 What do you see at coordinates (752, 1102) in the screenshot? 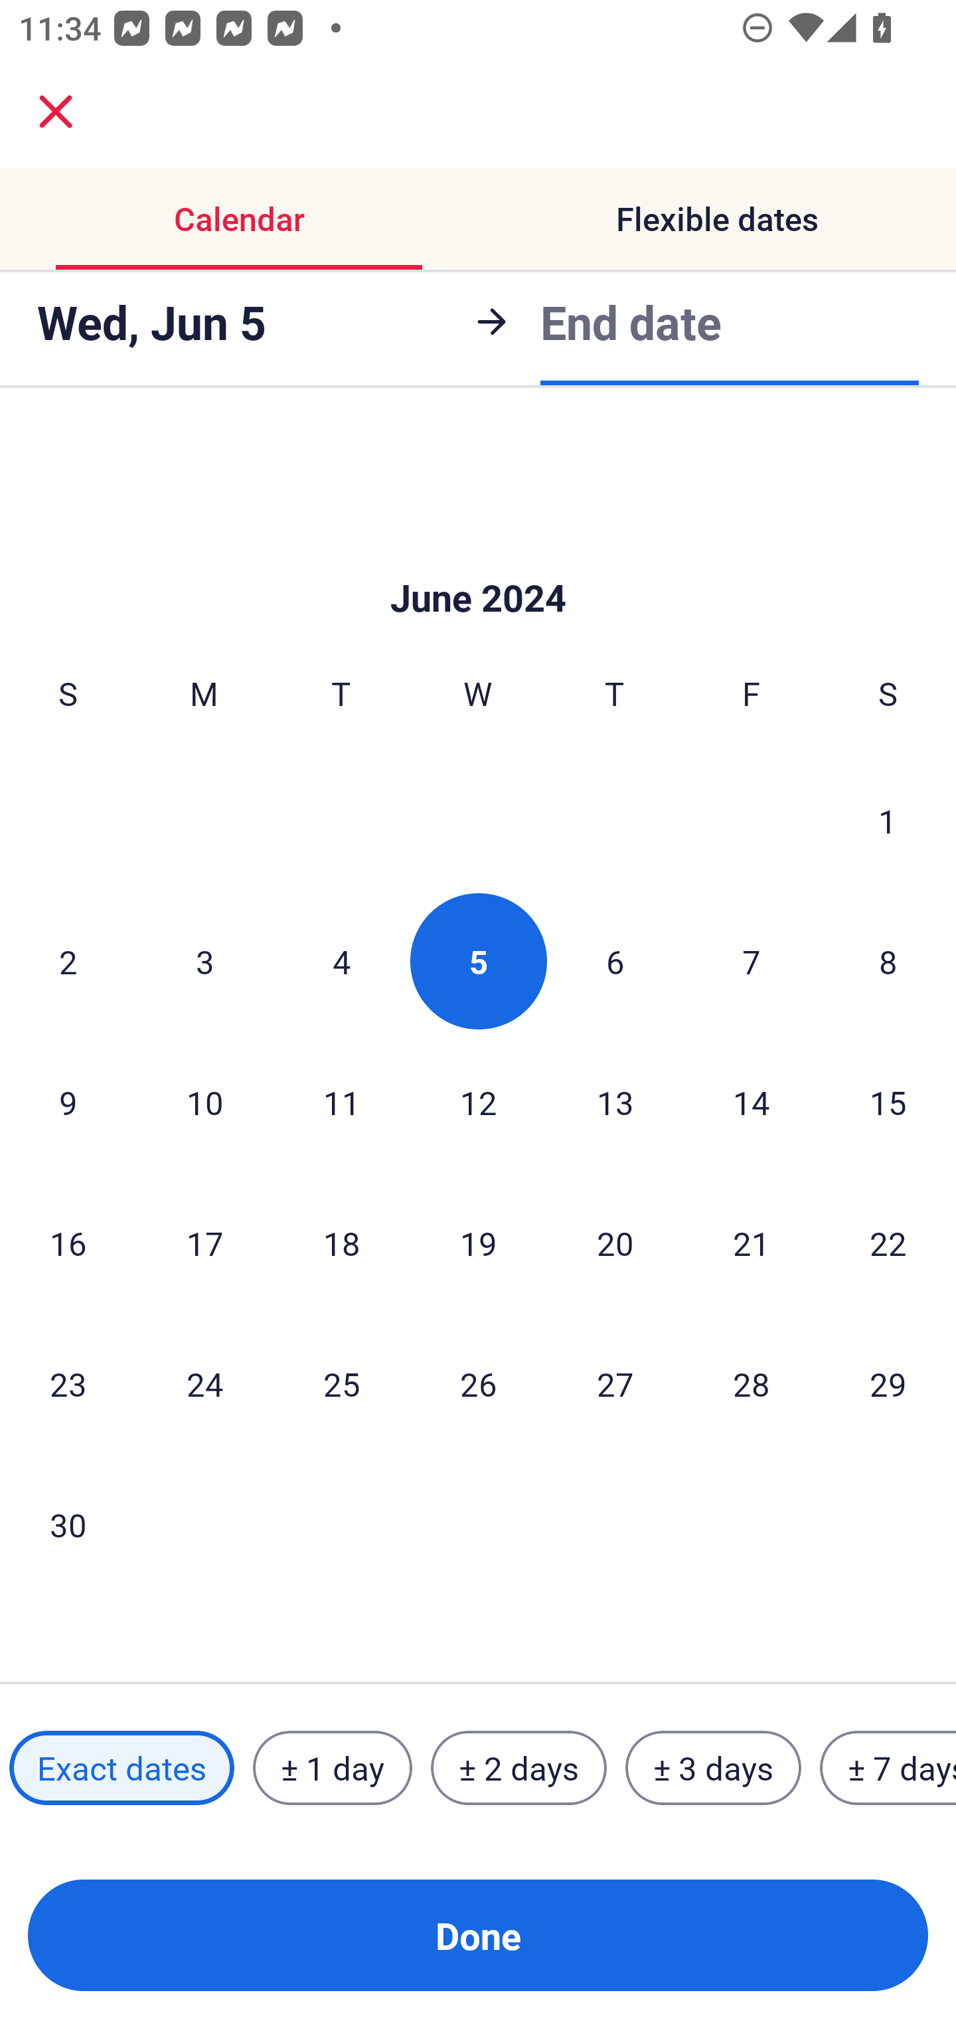
I see `14 Friday, June 14, 2024` at bounding box center [752, 1102].